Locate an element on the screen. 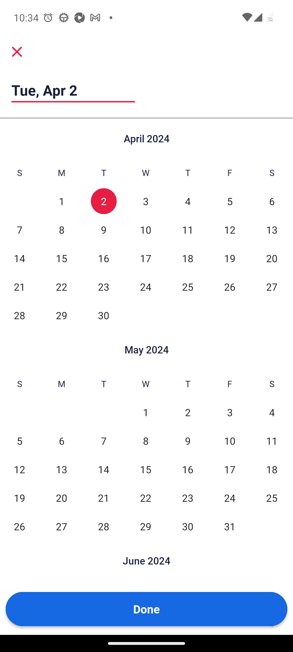  15 Mon, Apr 15, Not Selected is located at coordinates (61, 258).